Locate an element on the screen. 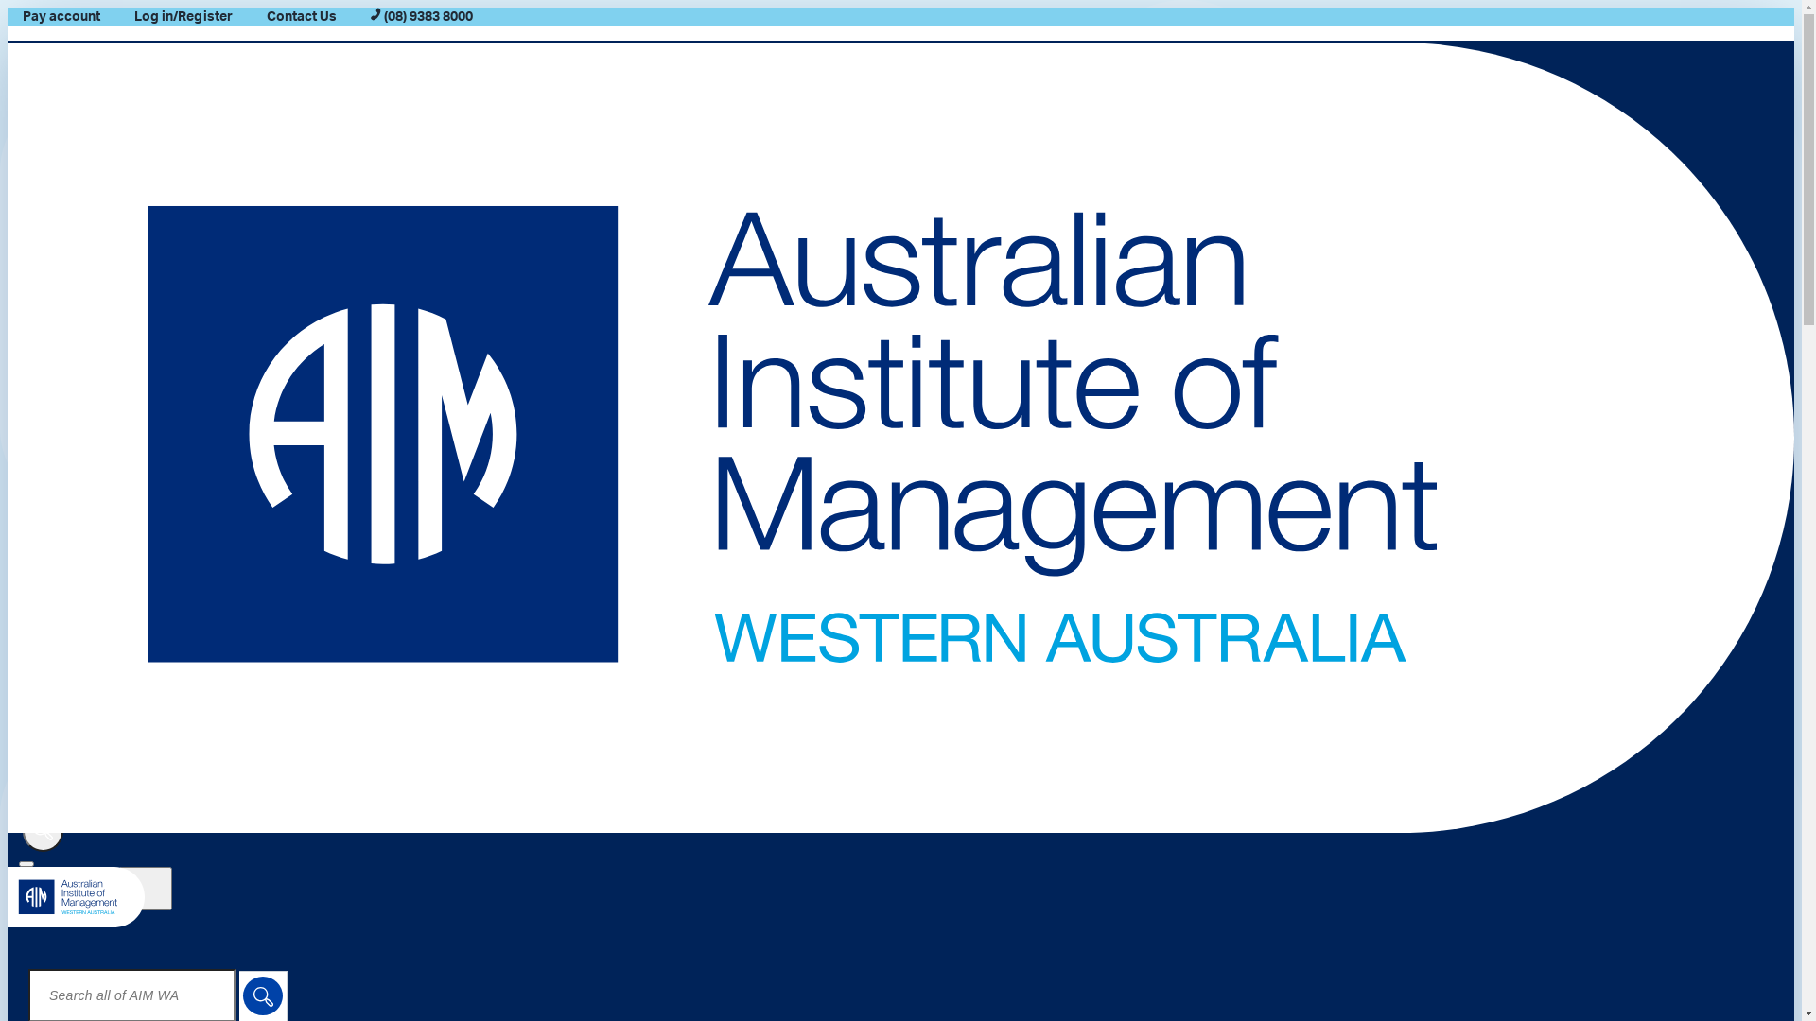  Find a Course is located at coordinates (938, 77).